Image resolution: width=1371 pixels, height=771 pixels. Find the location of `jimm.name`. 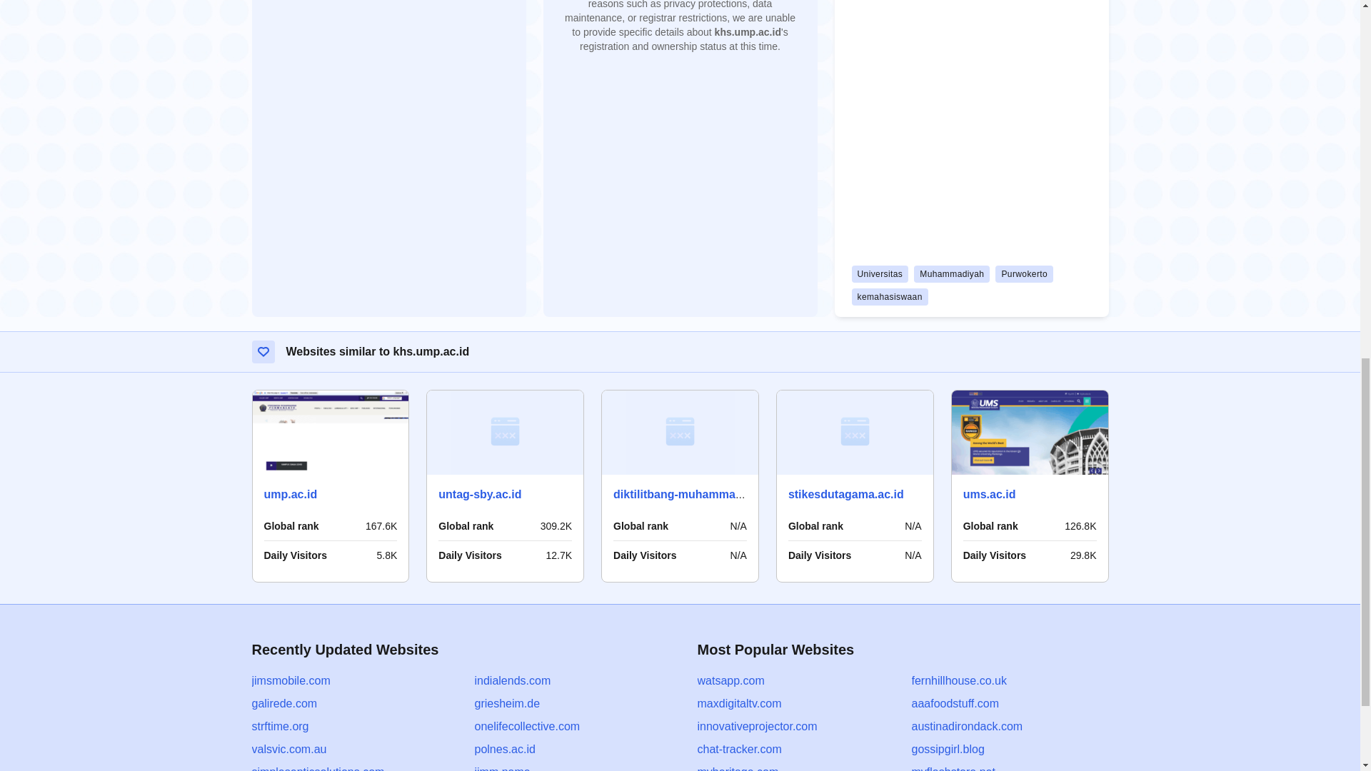

jimm.name is located at coordinates (501, 768).